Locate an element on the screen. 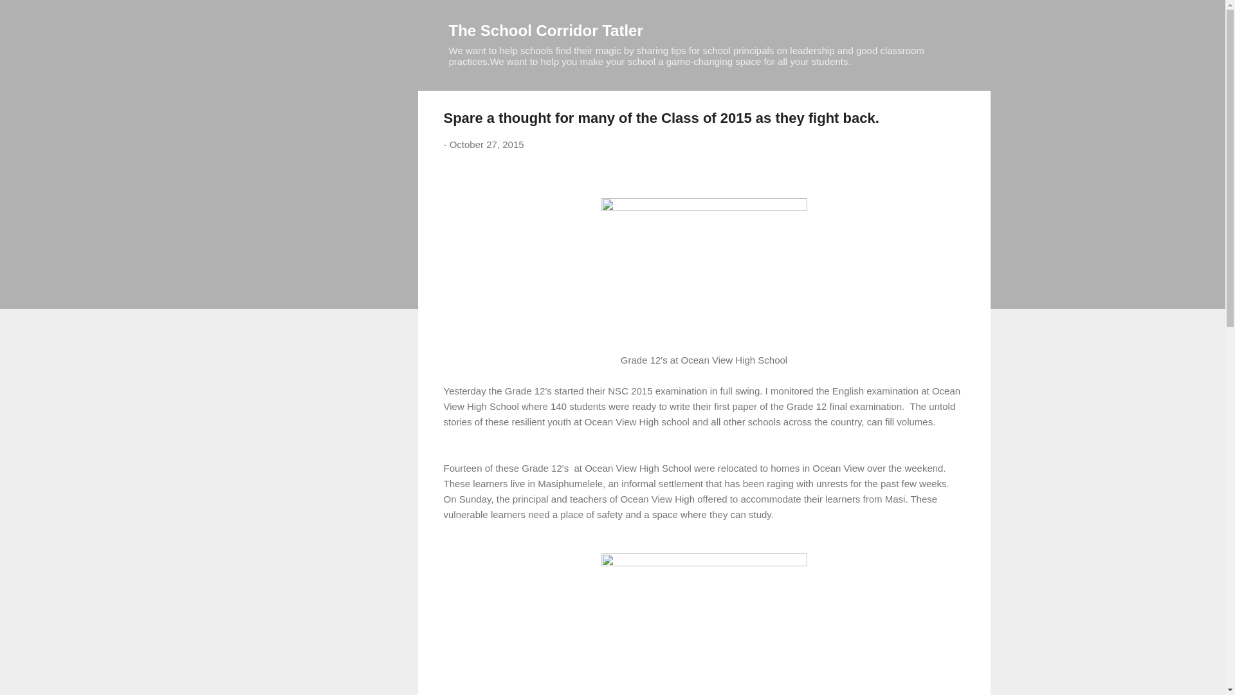 The width and height of the screenshot is (1235, 695). permanent link is located at coordinates (486, 144).